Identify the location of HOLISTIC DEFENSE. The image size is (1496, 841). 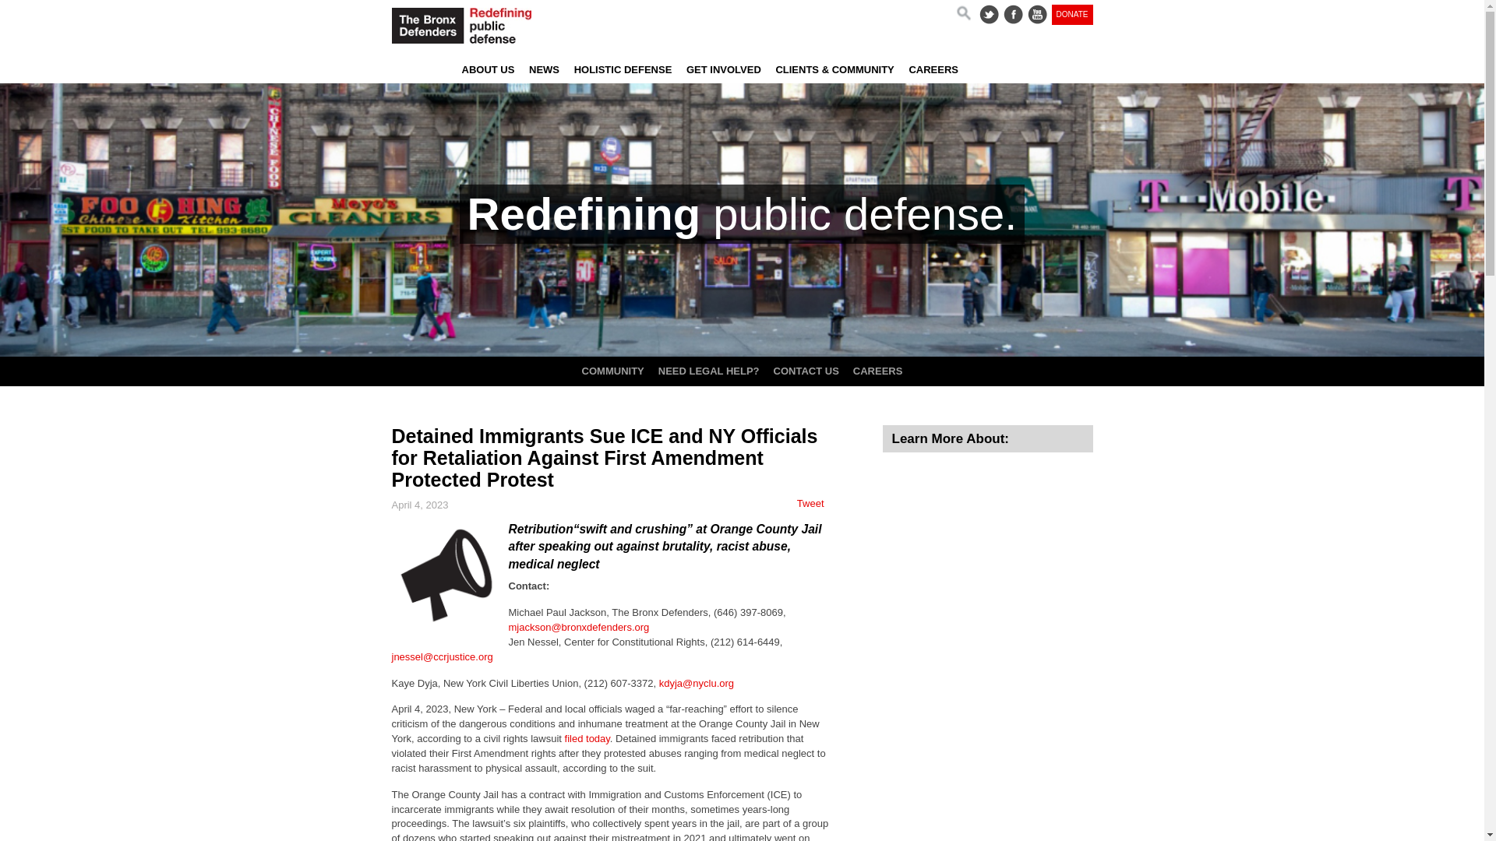
(623, 72).